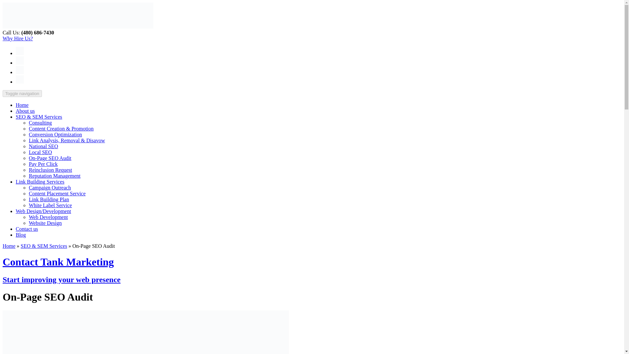  Describe the element at coordinates (55, 134) in the screenshot. I see `Conversion Optimization` at that location.